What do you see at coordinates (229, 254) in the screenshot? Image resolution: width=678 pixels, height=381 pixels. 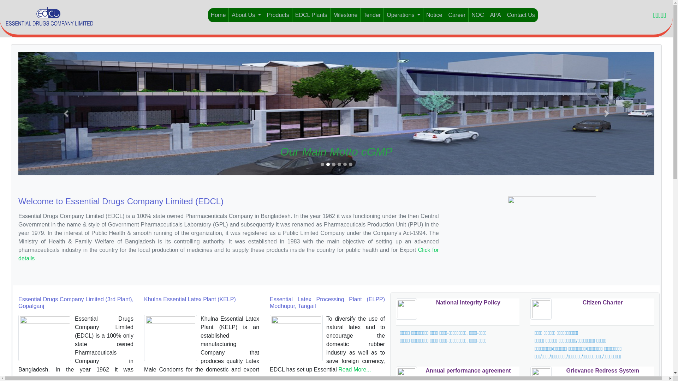 I see `Click for details` at bounding box center [229, 254].